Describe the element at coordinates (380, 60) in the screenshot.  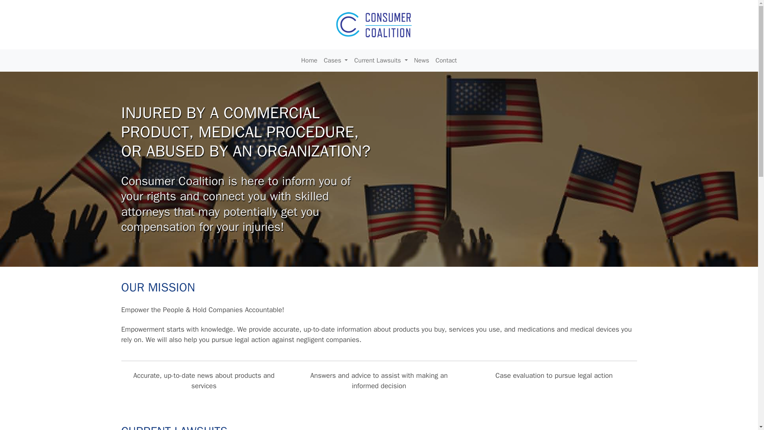
I see `Current Lawsuits` at that location.